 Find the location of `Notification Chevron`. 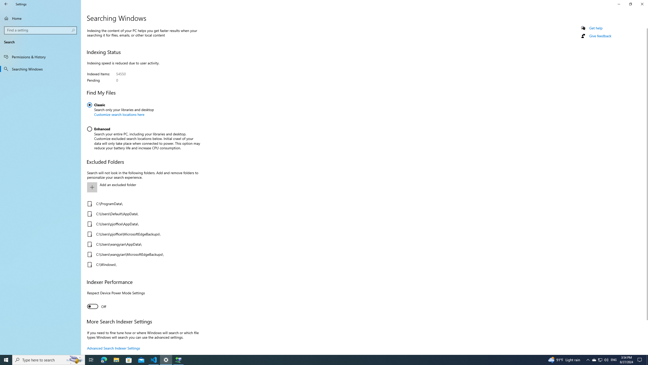

Notification Chevron is located at coordinates (588, 360).